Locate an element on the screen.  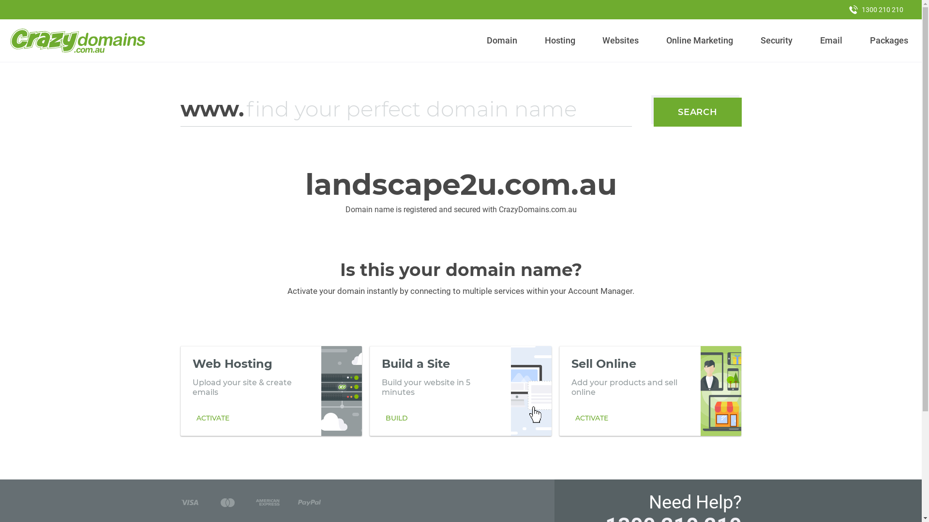
Security is located at coordinates (777, 41).